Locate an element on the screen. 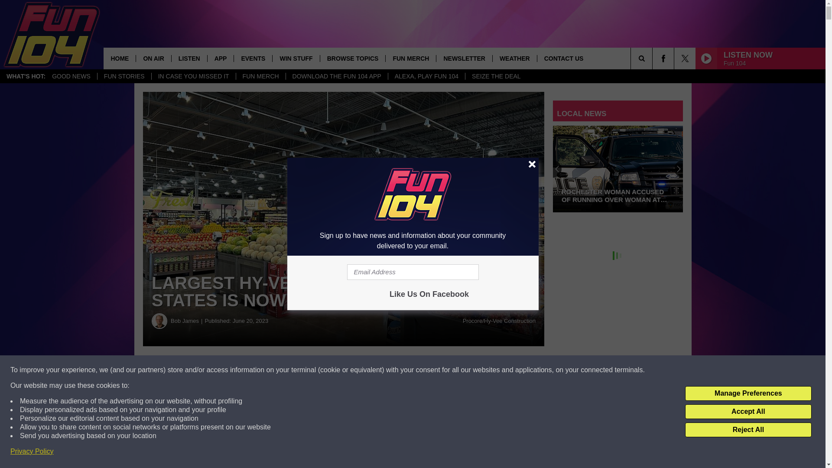 The width and height of the screenshot is (832, 468). FUN MERCH is located at coordinates (260, 76).